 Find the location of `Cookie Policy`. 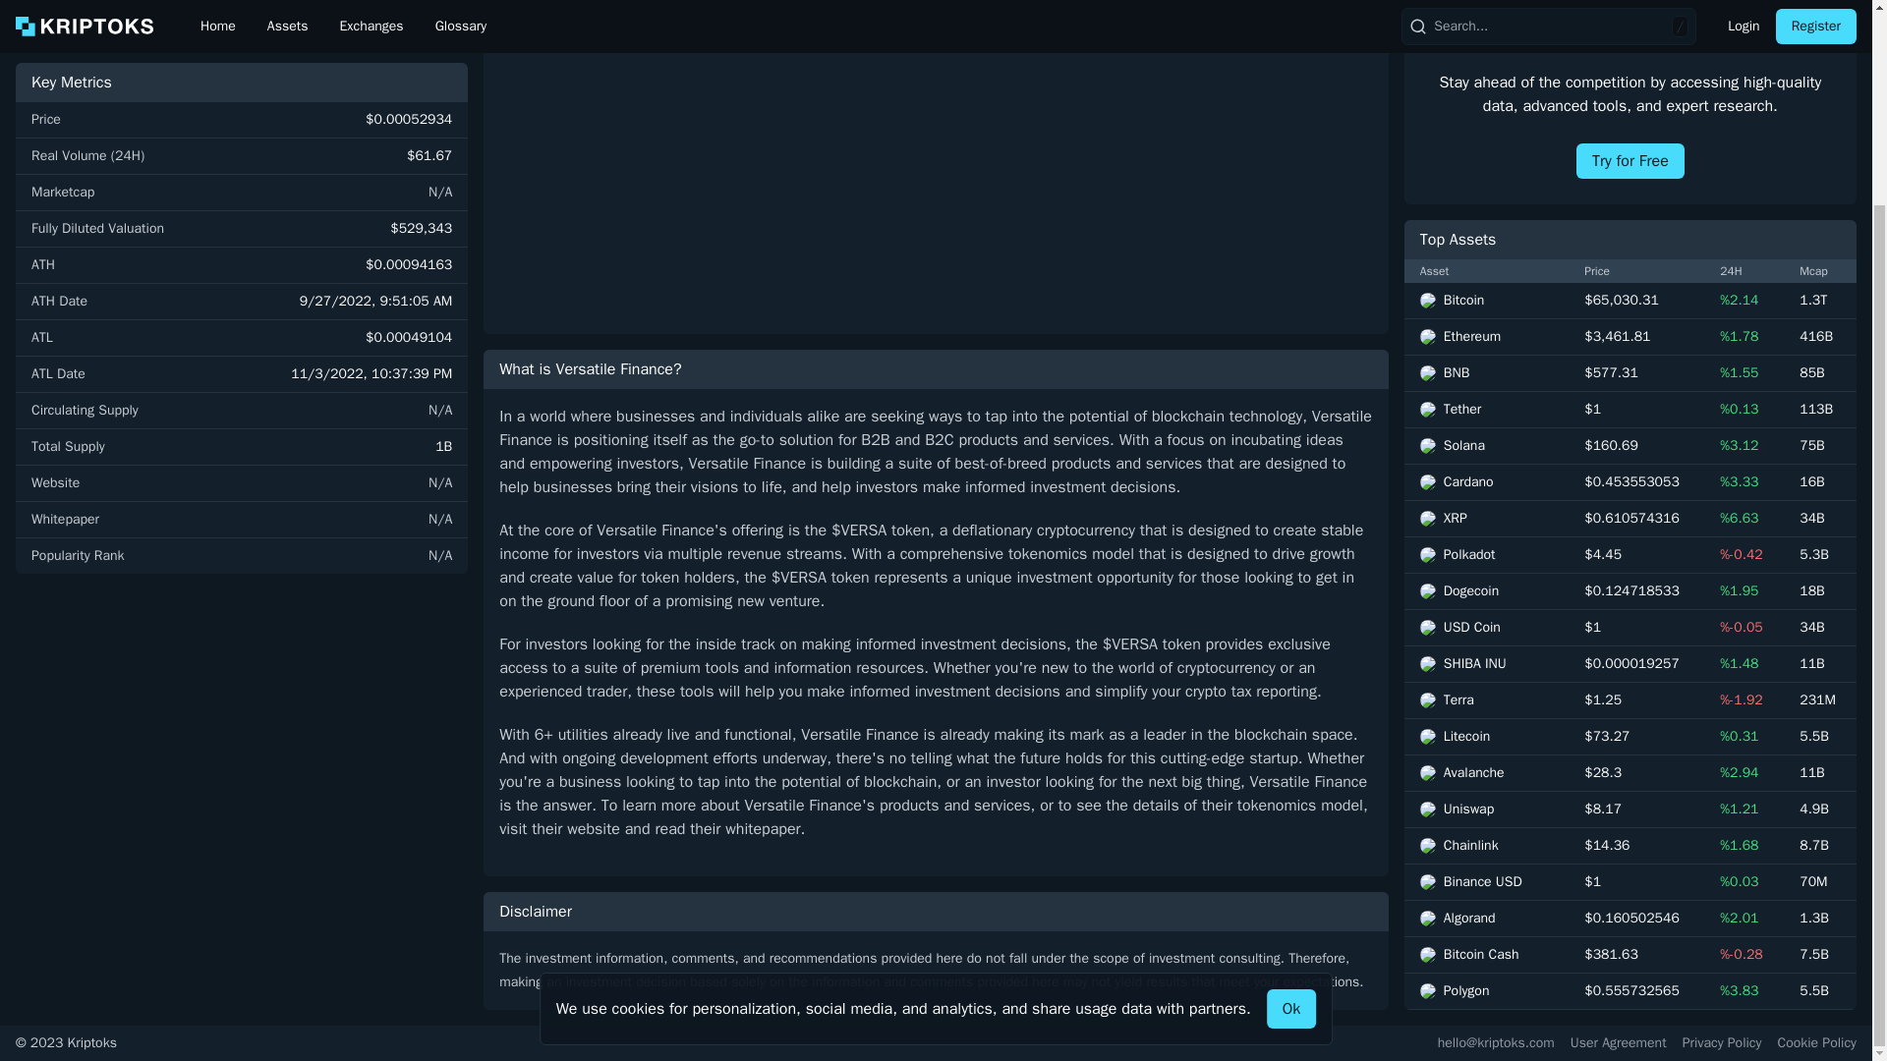

Cookie Policy is located at coordinates (1816, 1043).